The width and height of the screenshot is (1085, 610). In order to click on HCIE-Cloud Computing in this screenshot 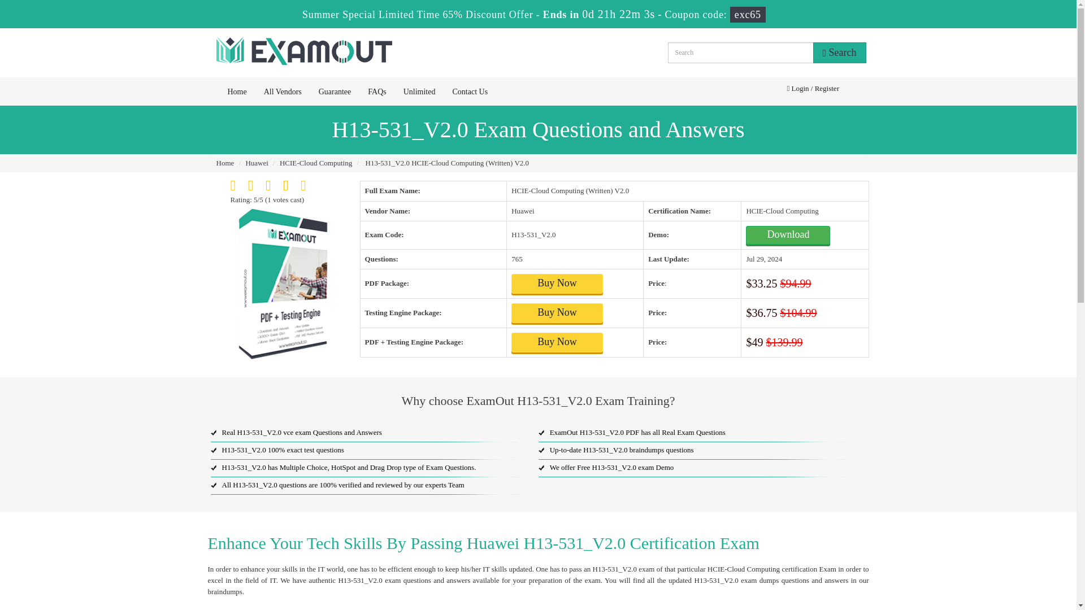, I will do `click(315, 163)`.